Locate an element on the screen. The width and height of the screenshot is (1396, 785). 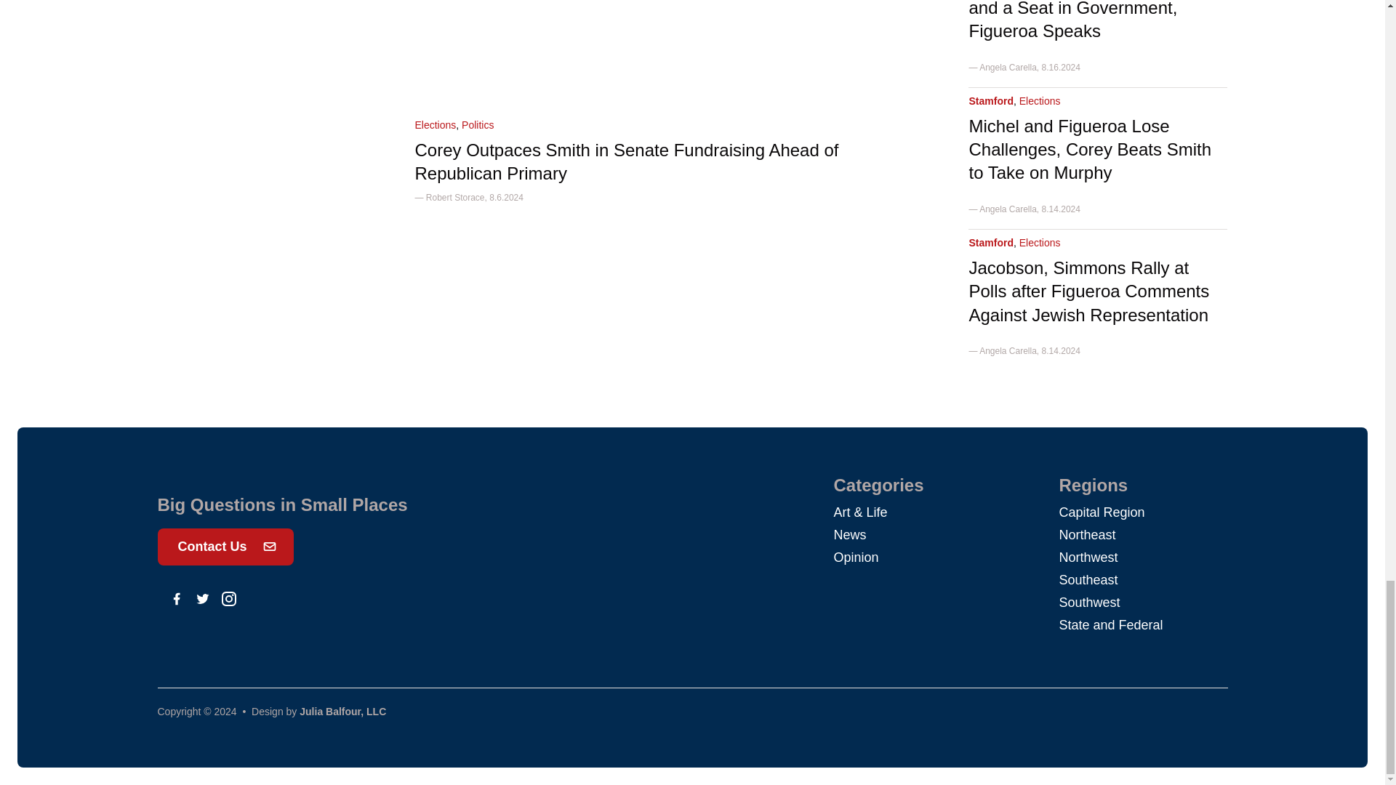
facebook is located at coordinates (176, 599).